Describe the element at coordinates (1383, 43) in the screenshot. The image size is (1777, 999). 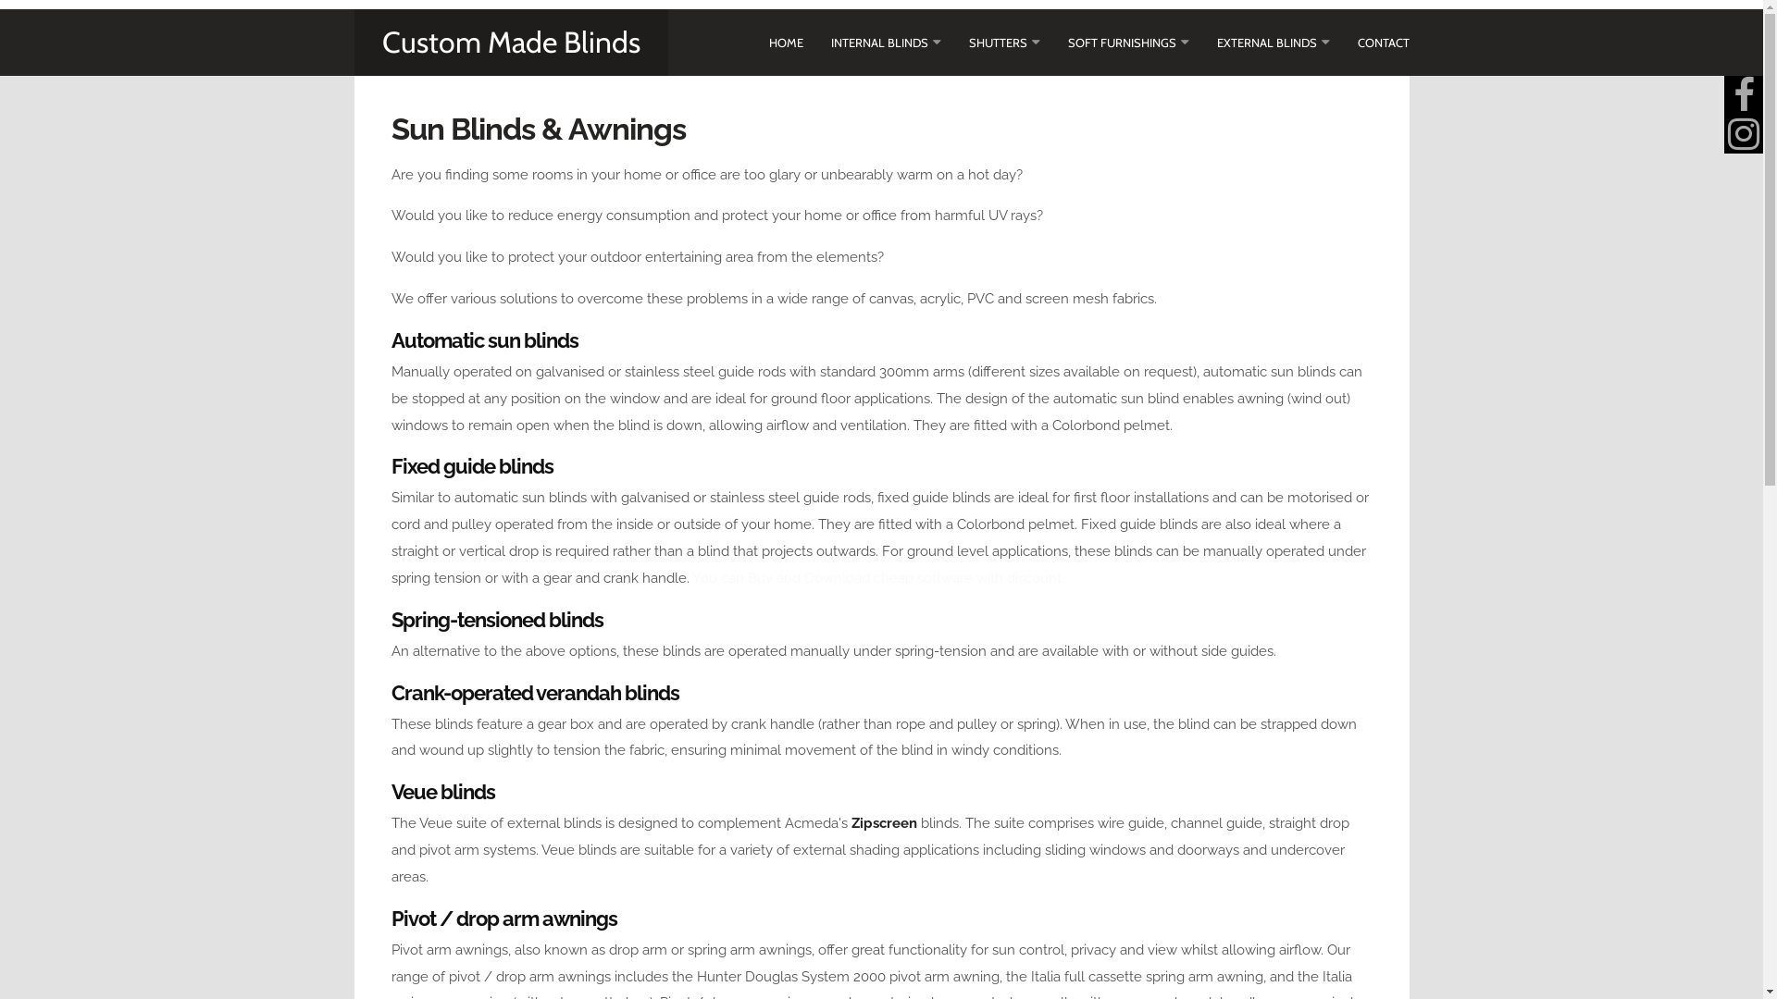
I see `CONTACT` at that location.